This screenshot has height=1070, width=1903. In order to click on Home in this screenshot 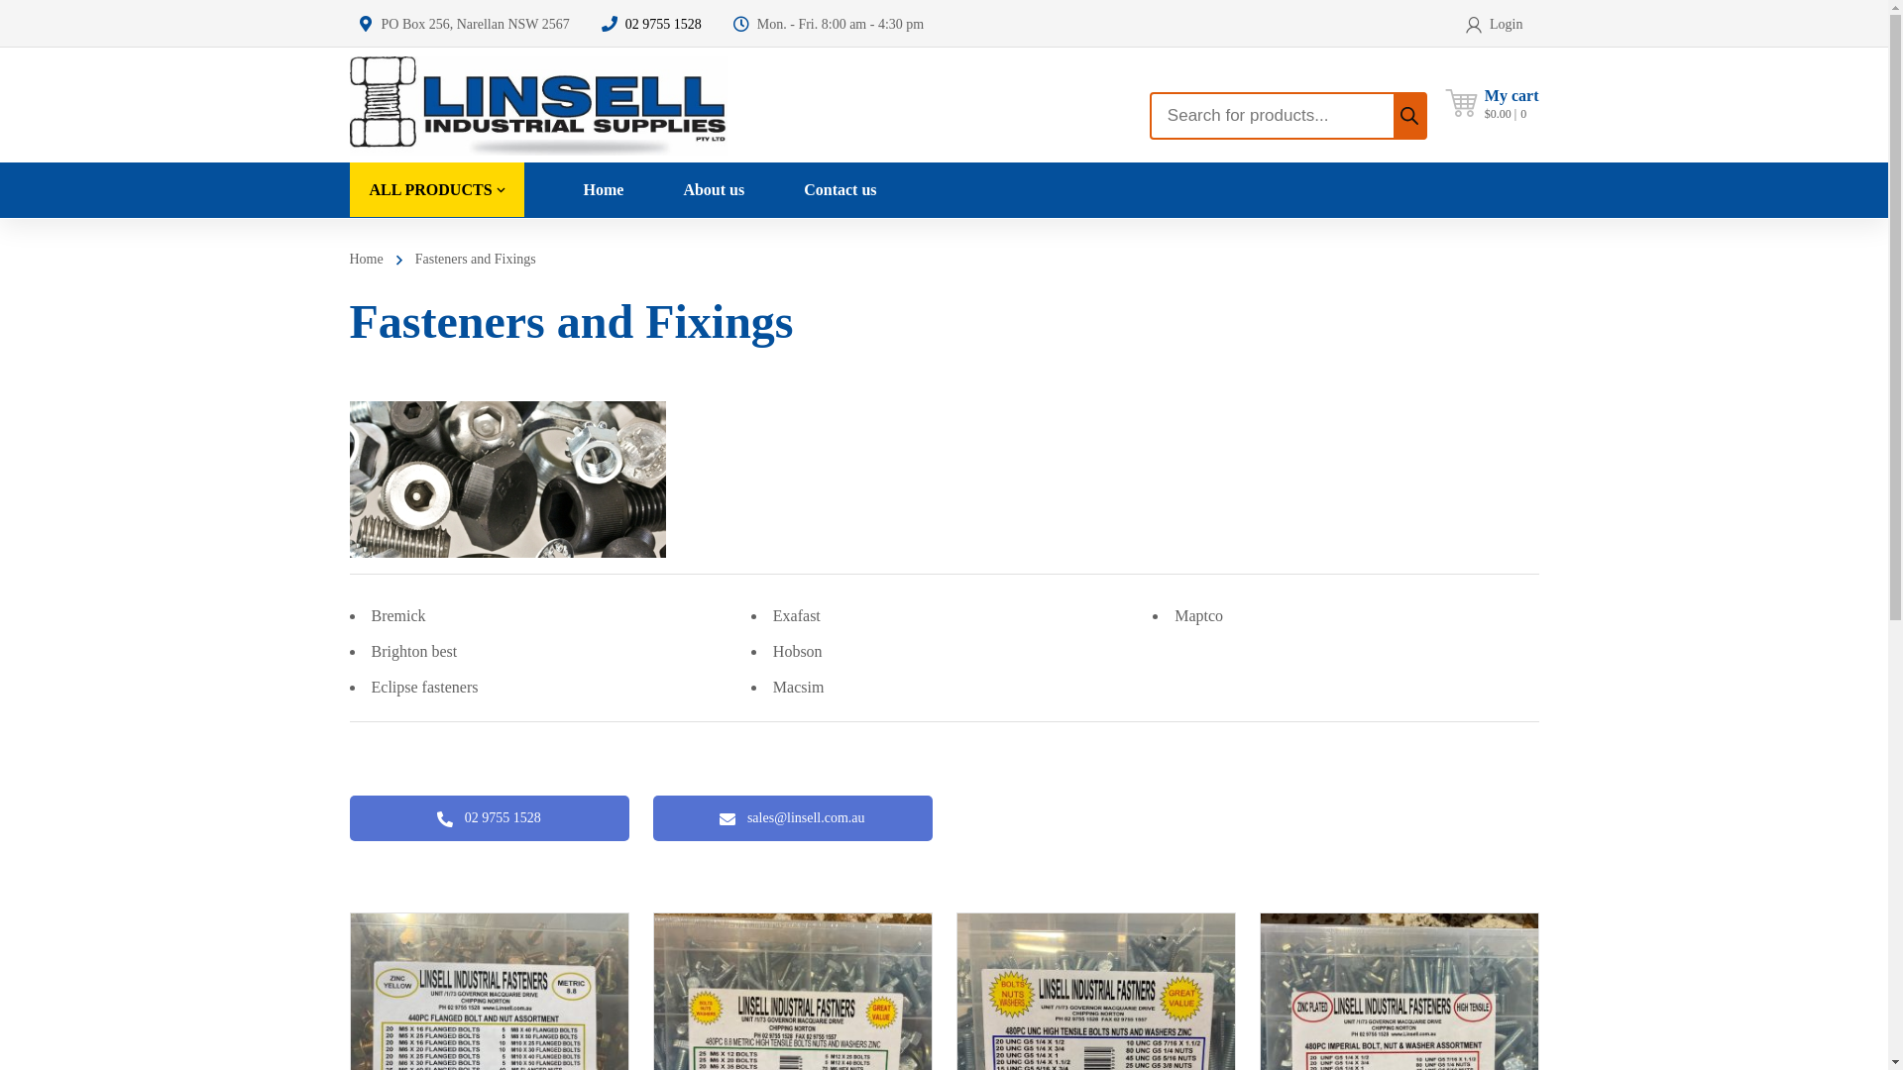, I will do `click(366, 260)`.